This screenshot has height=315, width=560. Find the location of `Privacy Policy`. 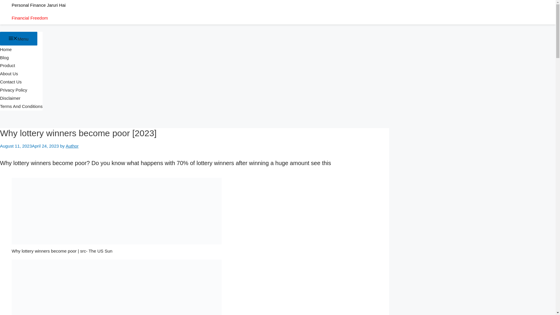

Privacy Policy is located at coordinates (13, 90).